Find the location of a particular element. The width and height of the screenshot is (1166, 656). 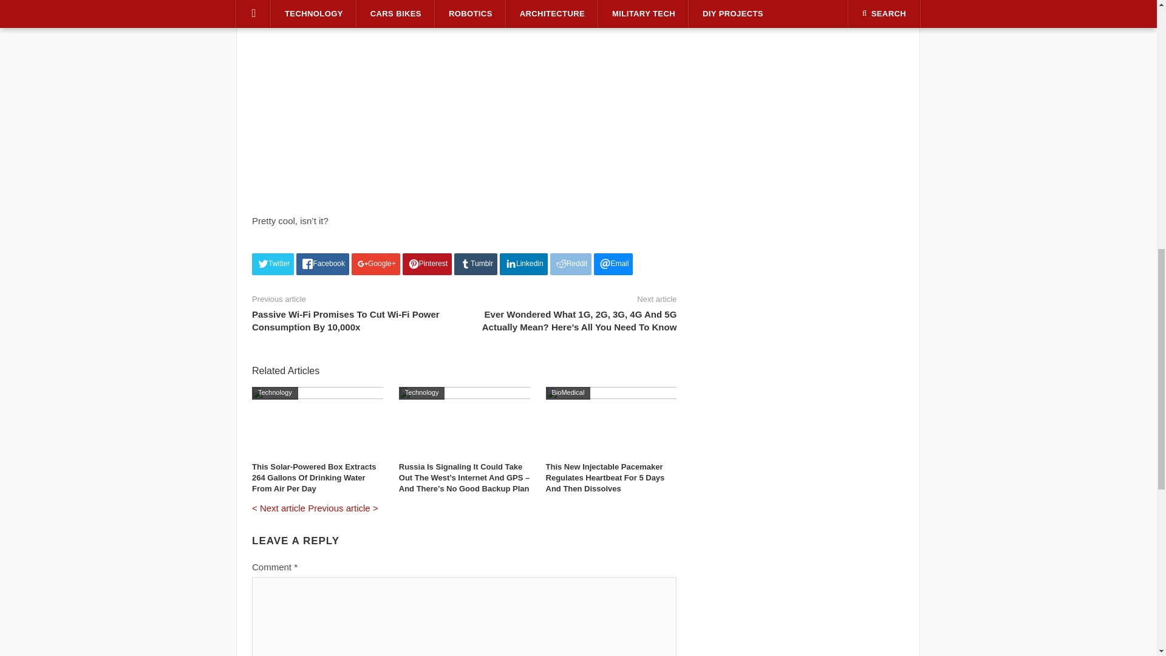

Twitter is located at coordinates (272, 264).